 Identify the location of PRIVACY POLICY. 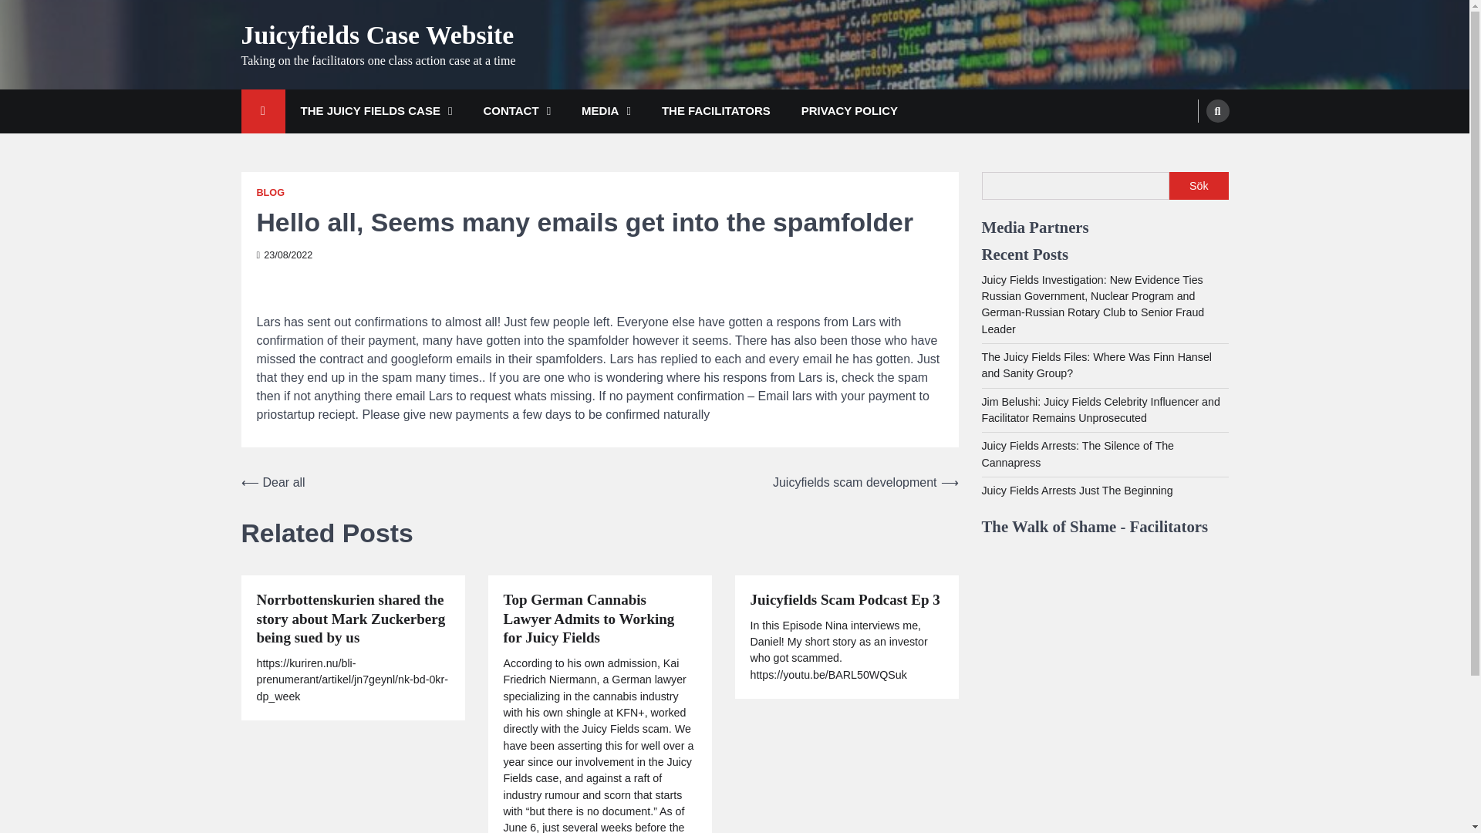
(850, 111).